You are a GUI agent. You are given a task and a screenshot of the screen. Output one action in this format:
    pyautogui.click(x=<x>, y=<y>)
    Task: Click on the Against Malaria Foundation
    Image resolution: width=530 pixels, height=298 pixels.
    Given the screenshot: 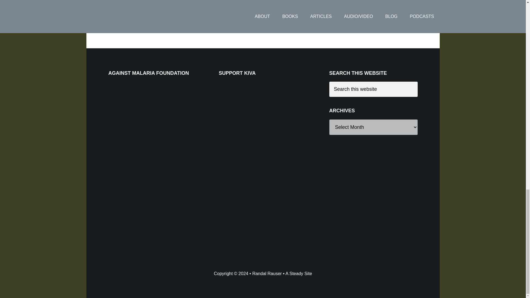 What is the action you would take?
    pyautogui.click(x=149, y=123)
    